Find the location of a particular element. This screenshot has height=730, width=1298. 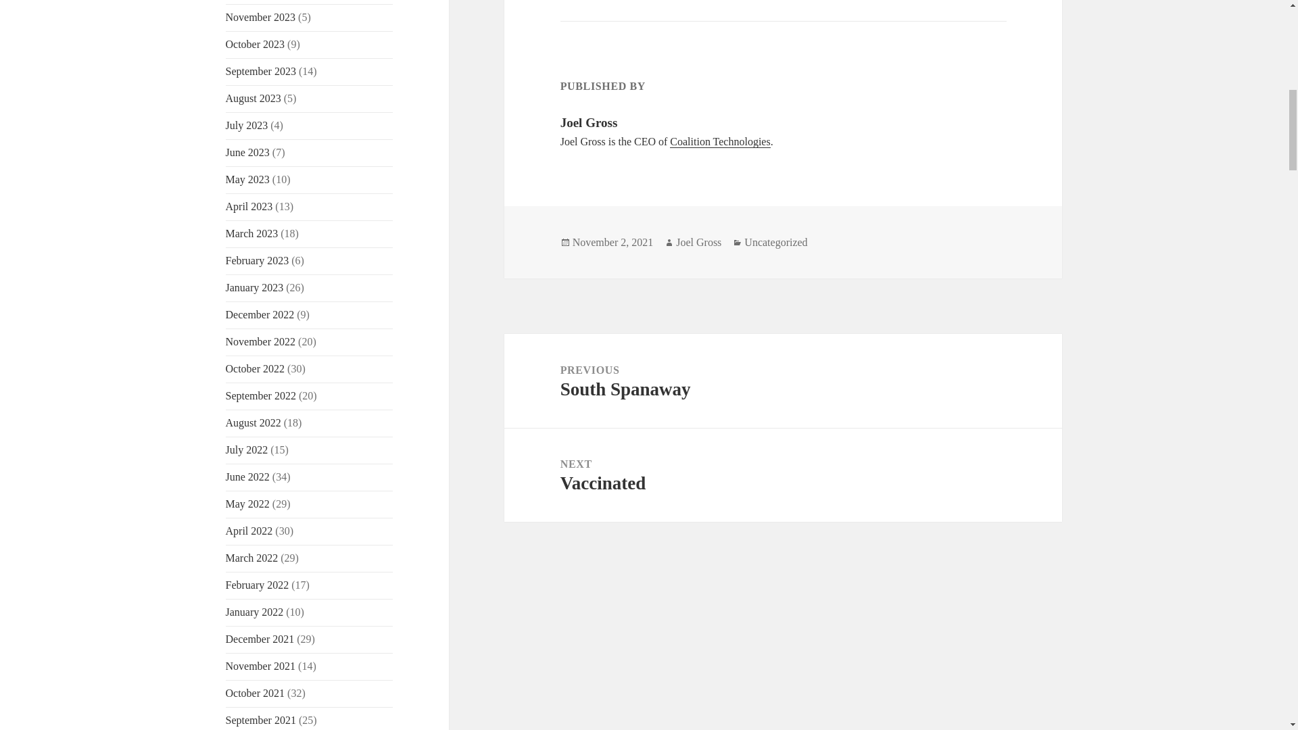

April 2023 is located at coordinates (249, 207).